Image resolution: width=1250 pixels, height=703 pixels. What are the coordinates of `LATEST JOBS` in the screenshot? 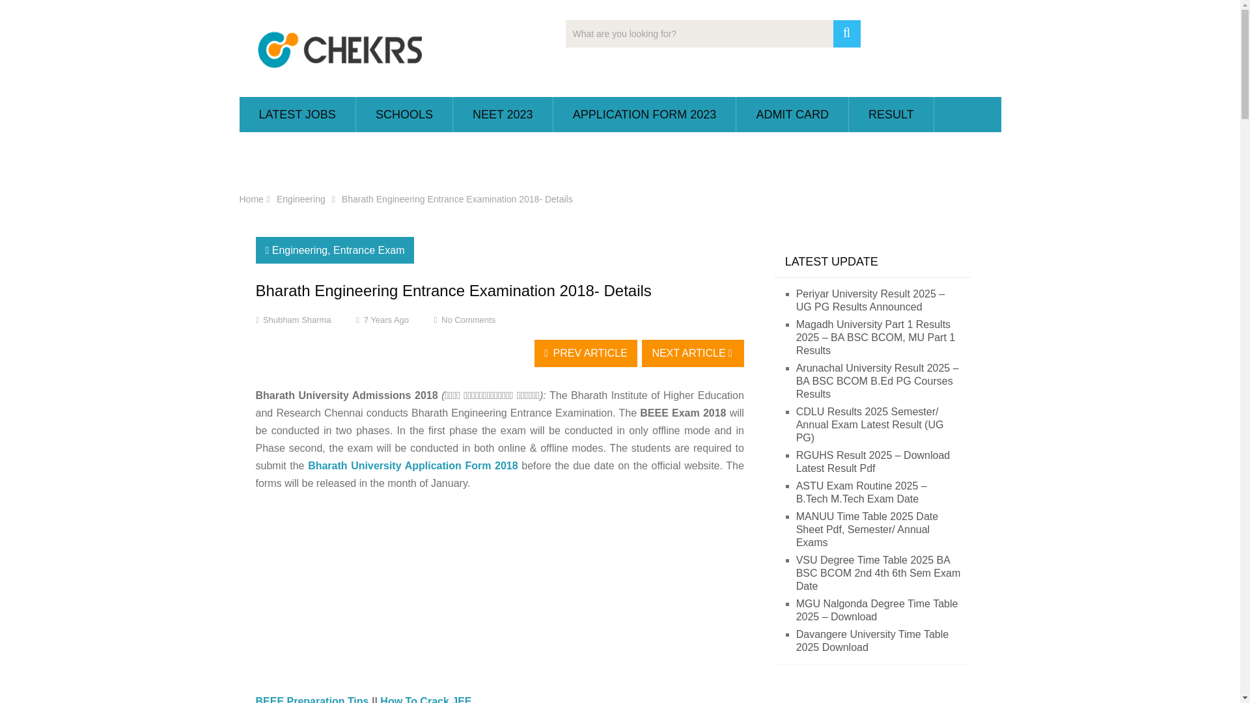 It's located at (297, 115).